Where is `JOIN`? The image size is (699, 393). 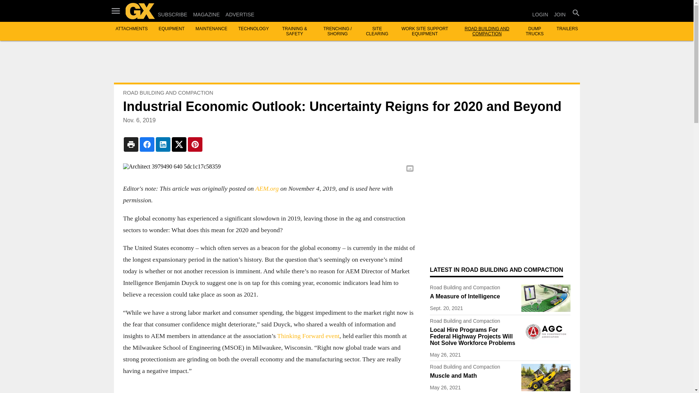
JOIN is located at coordinates (560, 15).